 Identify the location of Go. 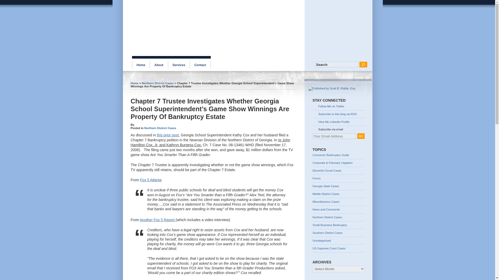
(363, 64).